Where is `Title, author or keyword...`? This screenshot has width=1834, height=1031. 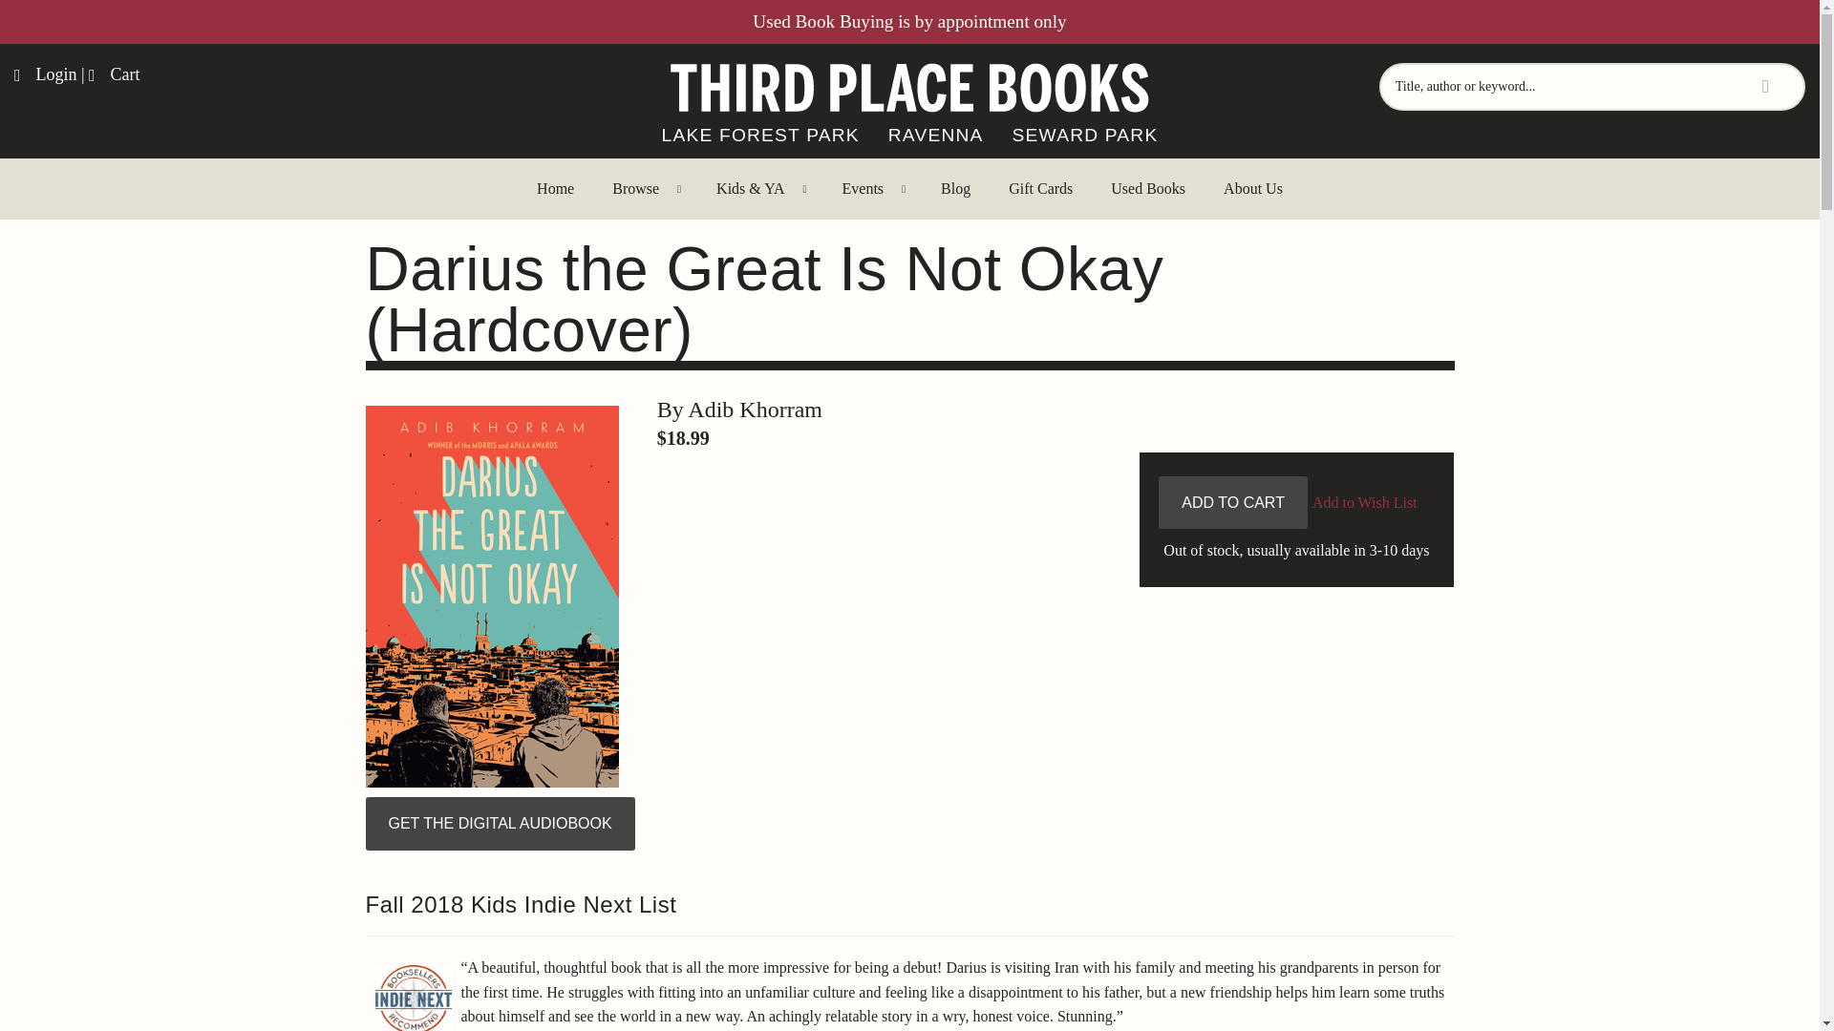
Title, author or keyword... is located at coordinates (1591, 86).